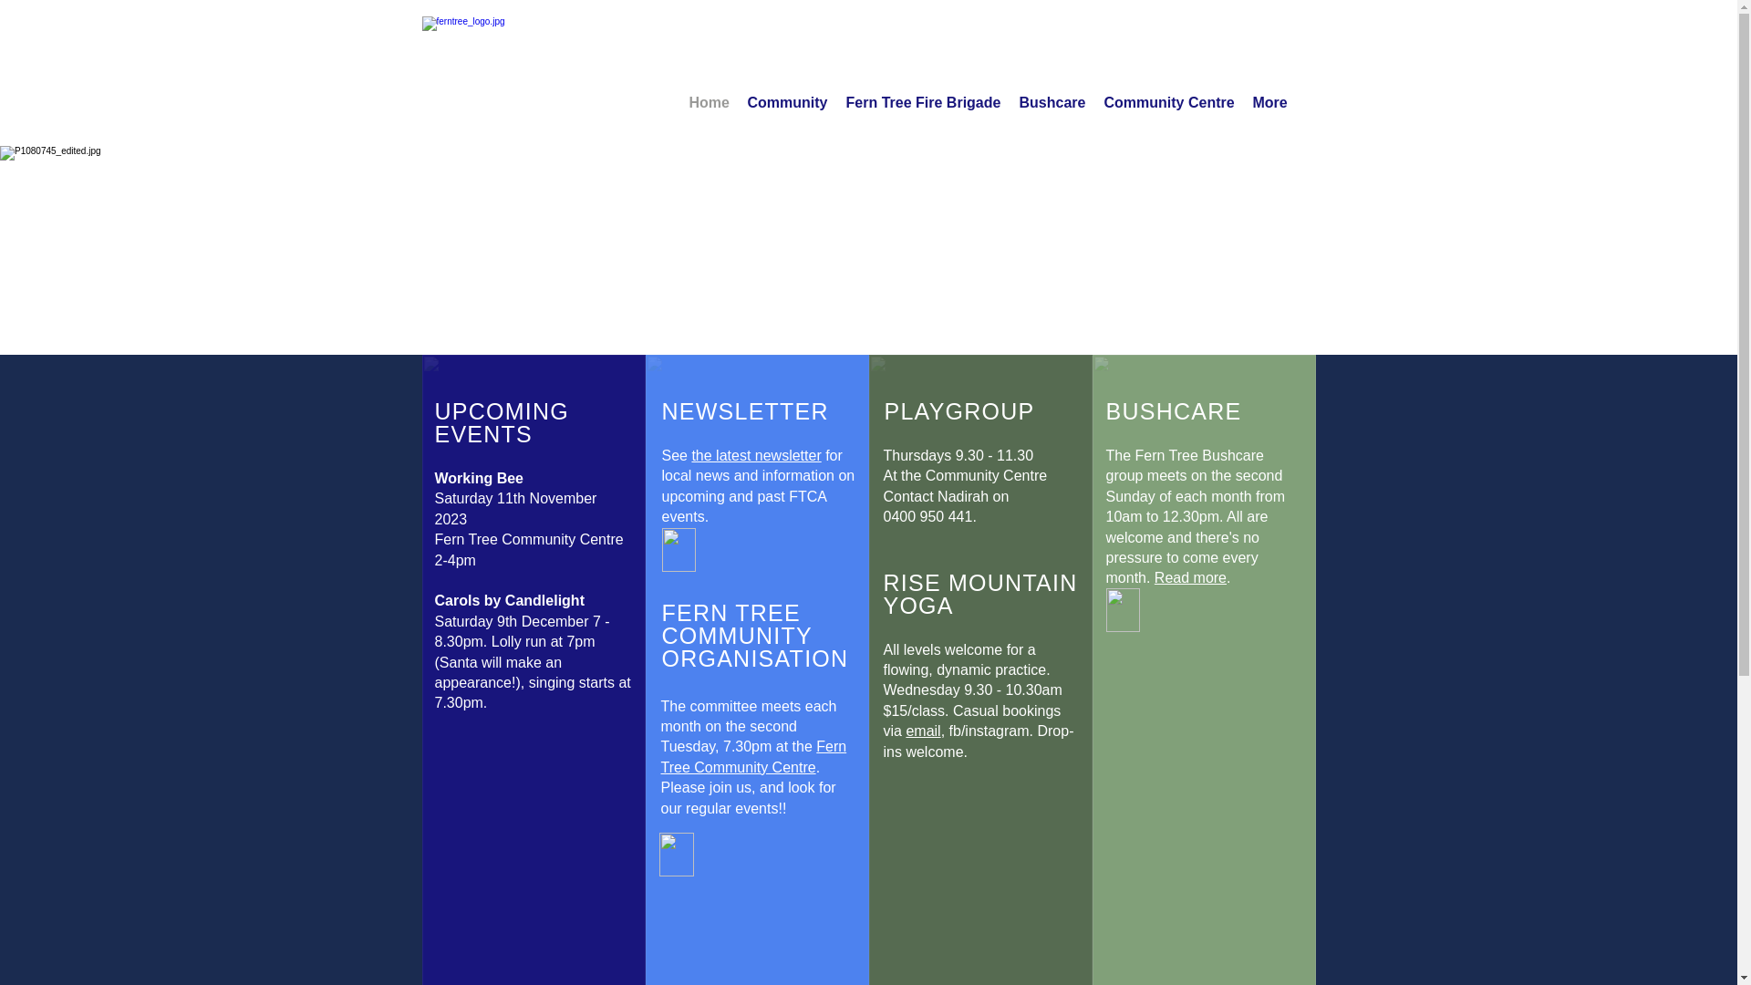  Describe the element at coordinates (923, 731) in the screenshot. I see `email` at that location.